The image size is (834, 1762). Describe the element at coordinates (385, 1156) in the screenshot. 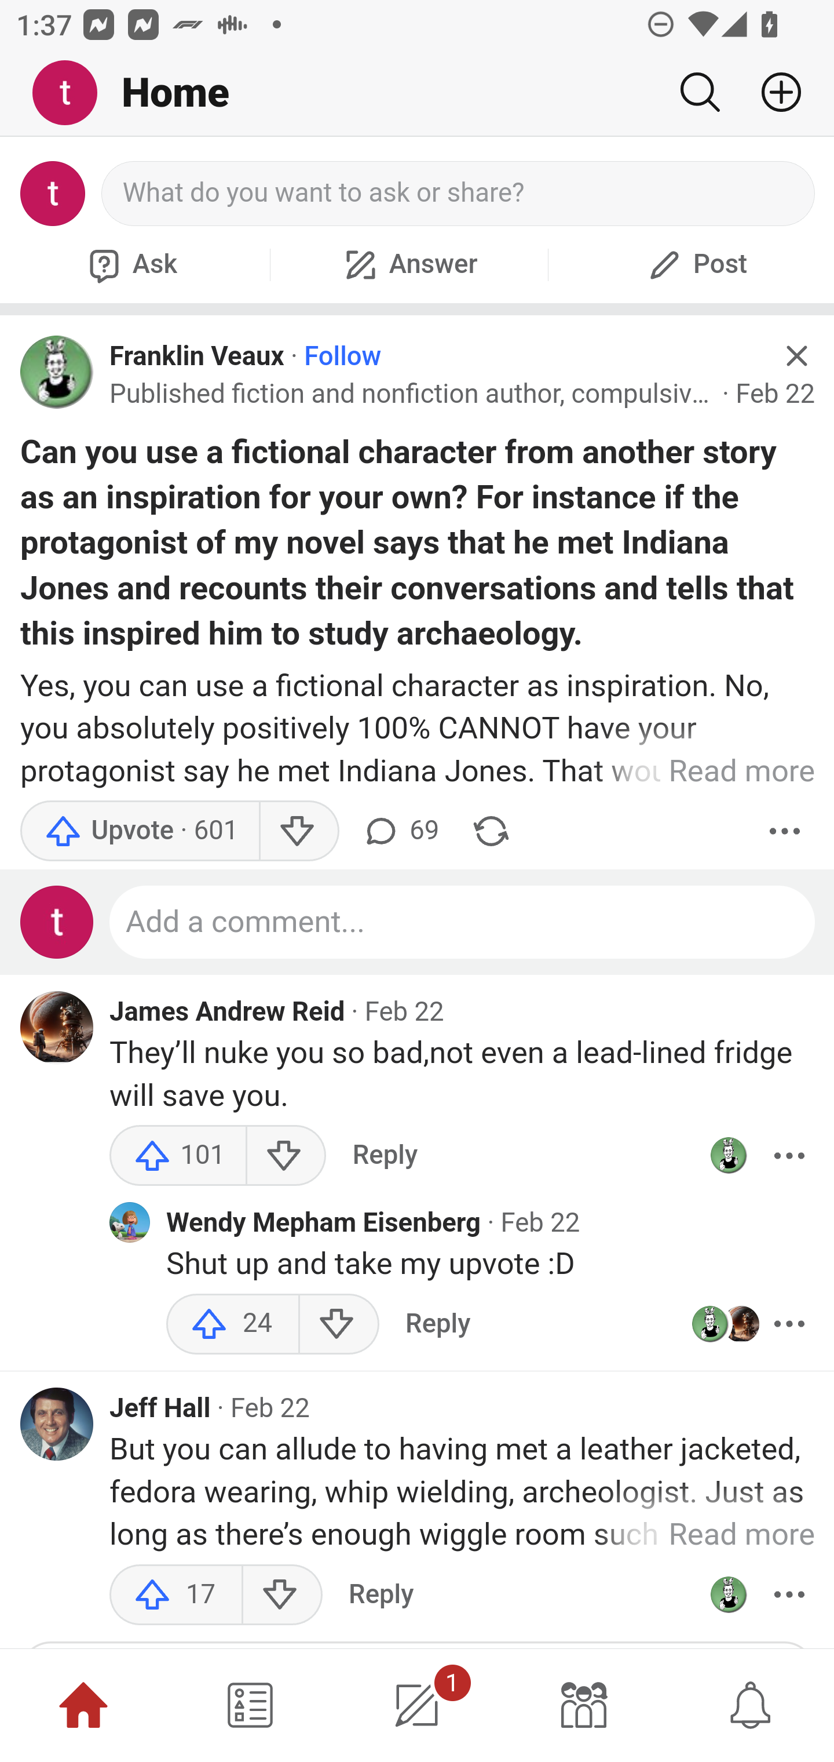

I see `Reply` at that location.